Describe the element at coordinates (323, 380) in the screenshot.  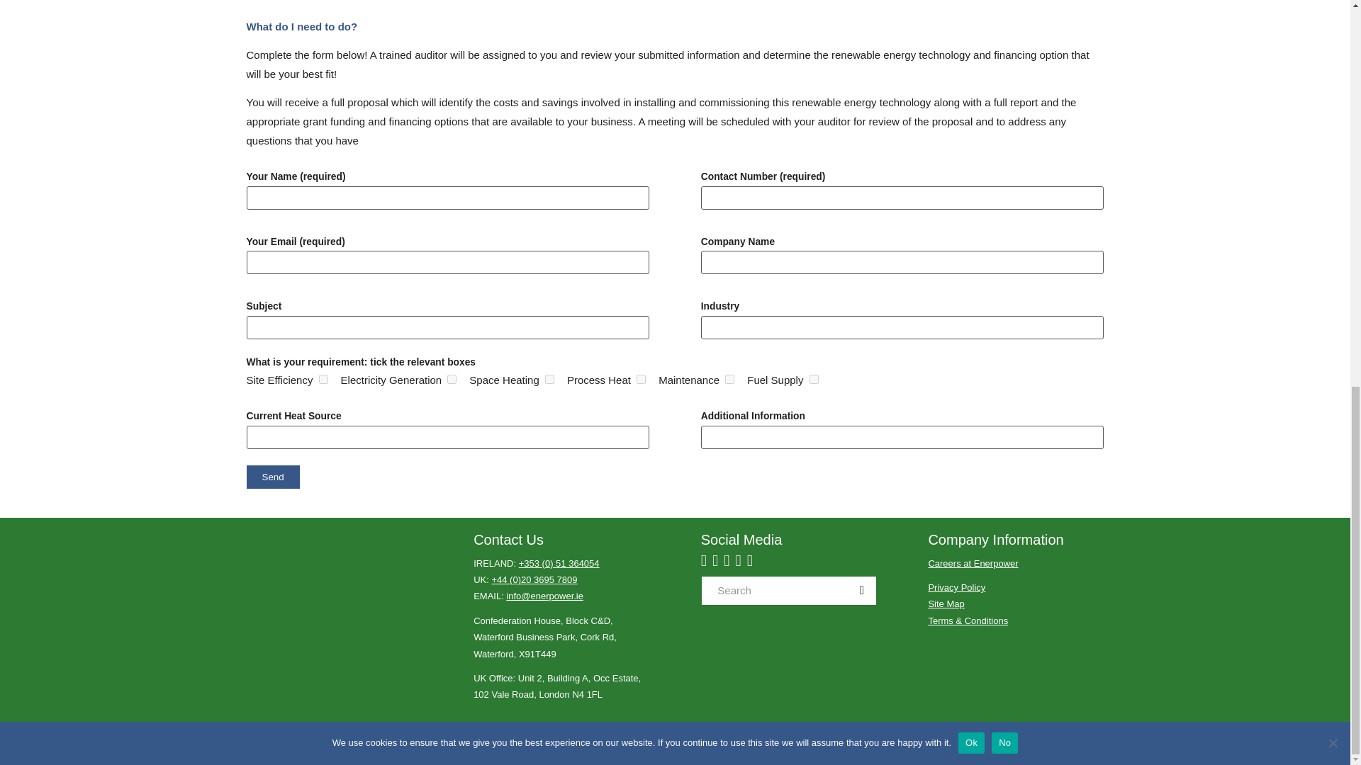
I see `Site Efficiency` at that location.